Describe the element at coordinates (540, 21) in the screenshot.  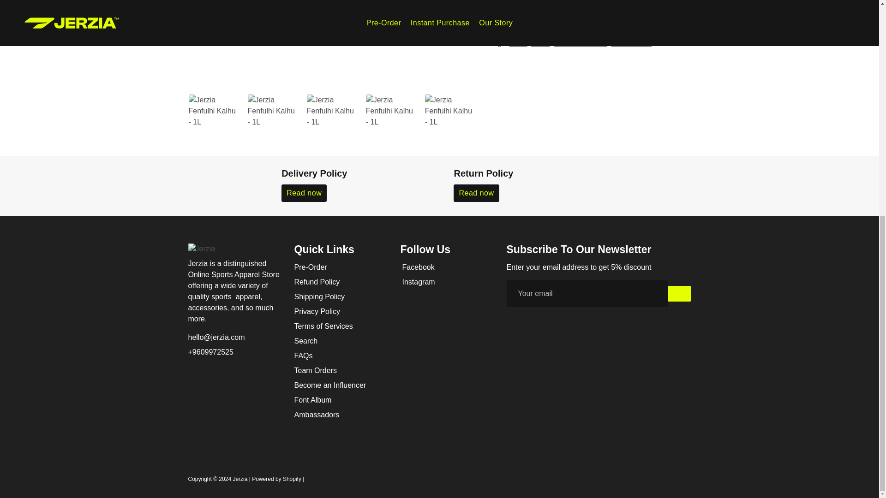
I see `Tweet on Twitter` at that location.